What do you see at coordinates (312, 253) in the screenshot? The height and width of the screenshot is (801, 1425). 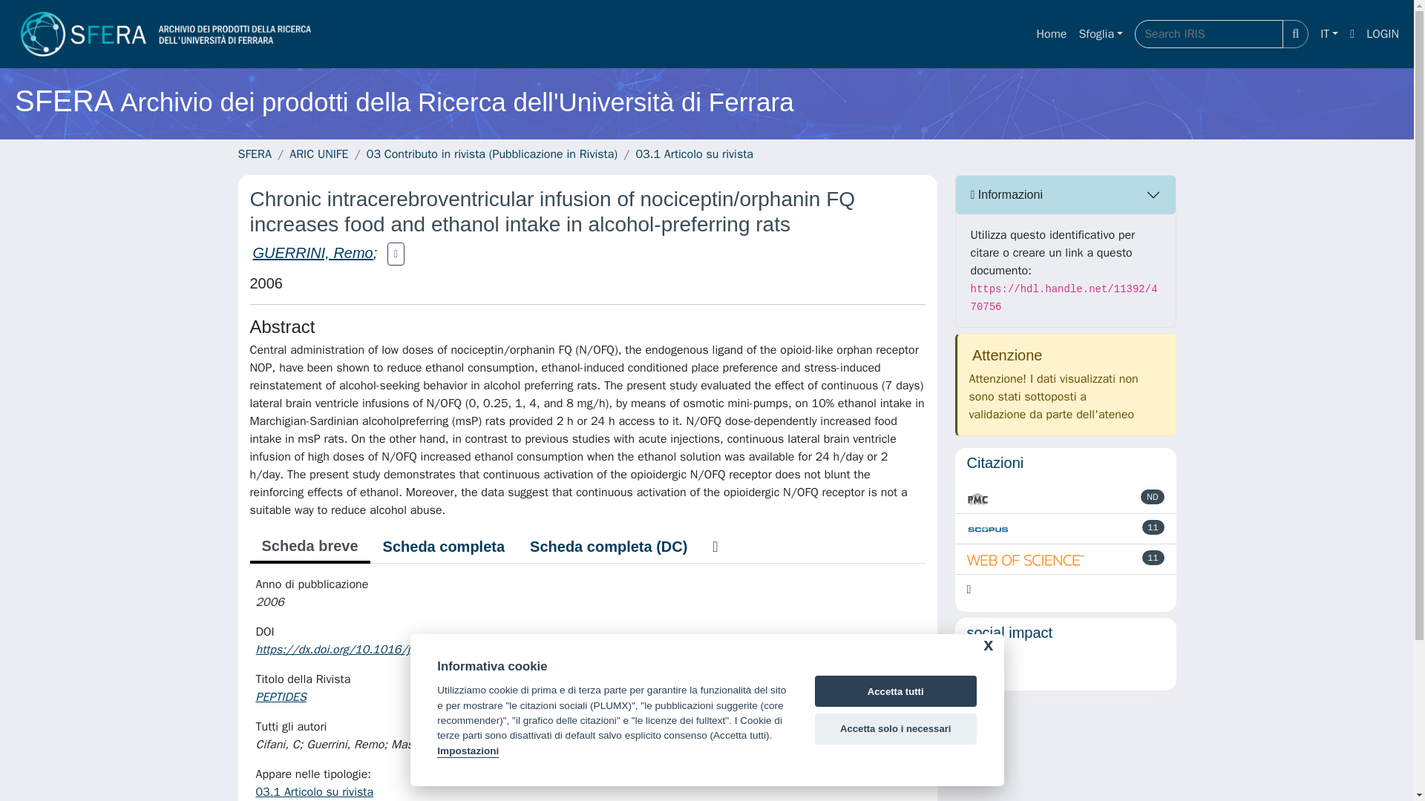 I see `GUERRINI, Remo` at bounding box center [312, 253].